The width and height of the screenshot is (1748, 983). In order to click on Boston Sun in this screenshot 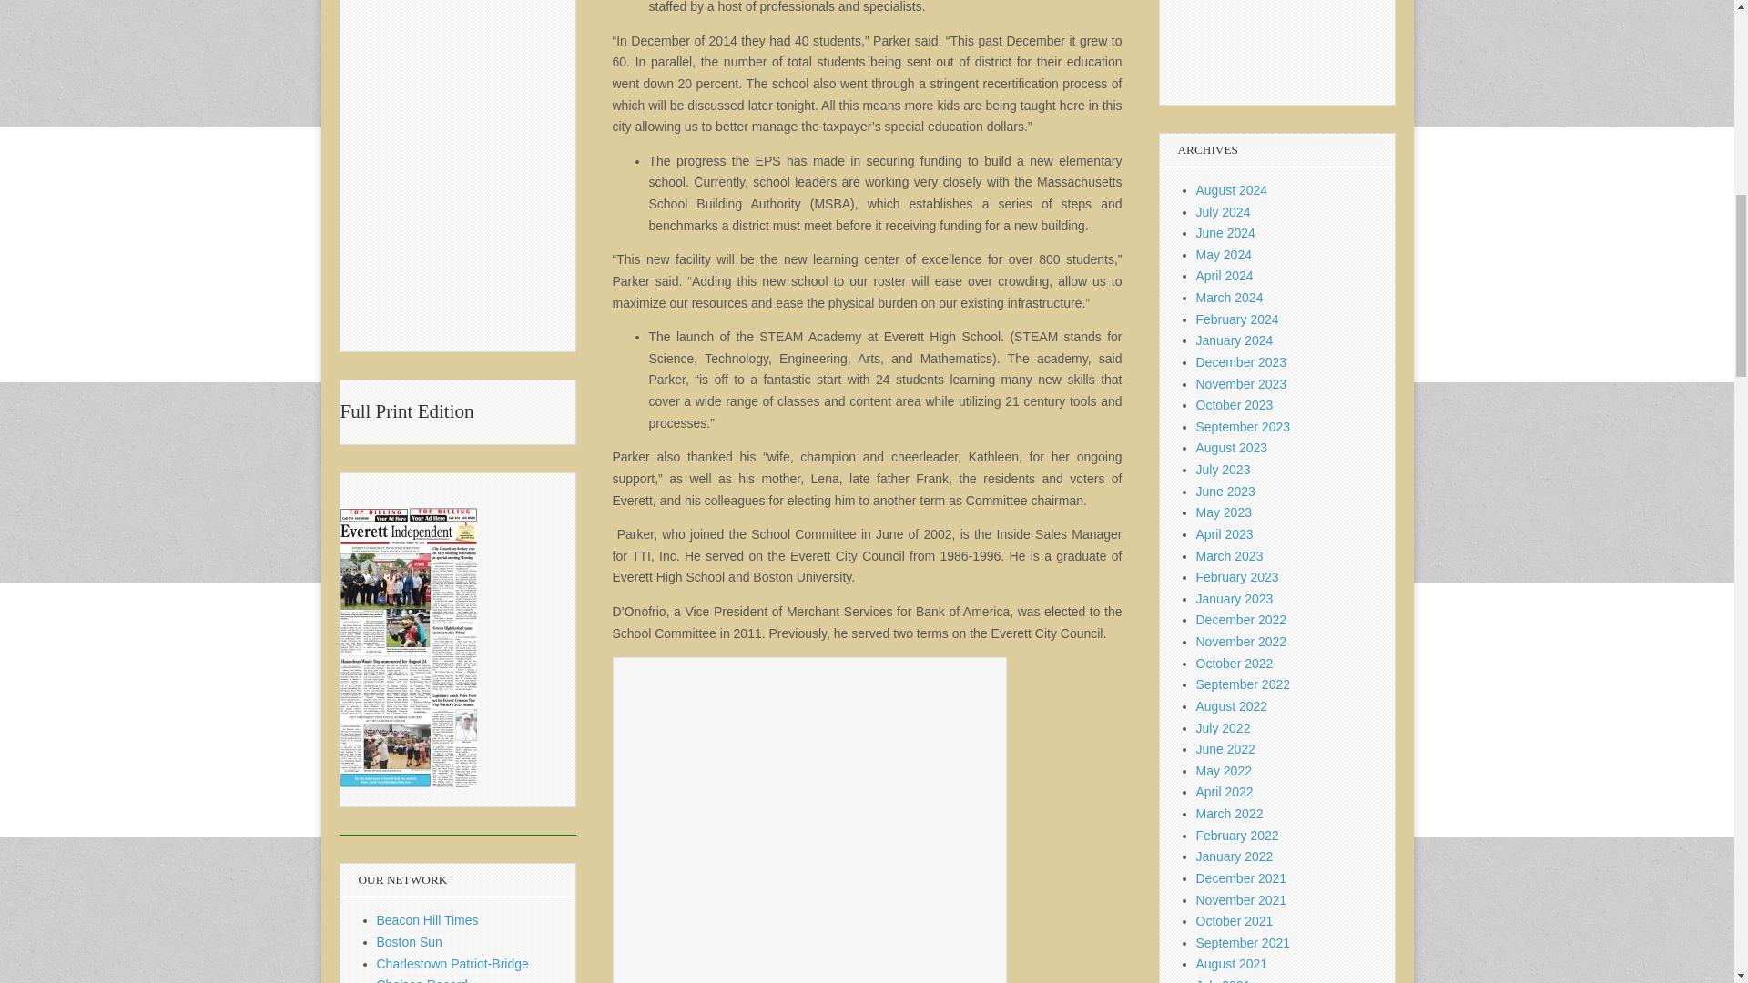, I will do `click(410, 942)`.